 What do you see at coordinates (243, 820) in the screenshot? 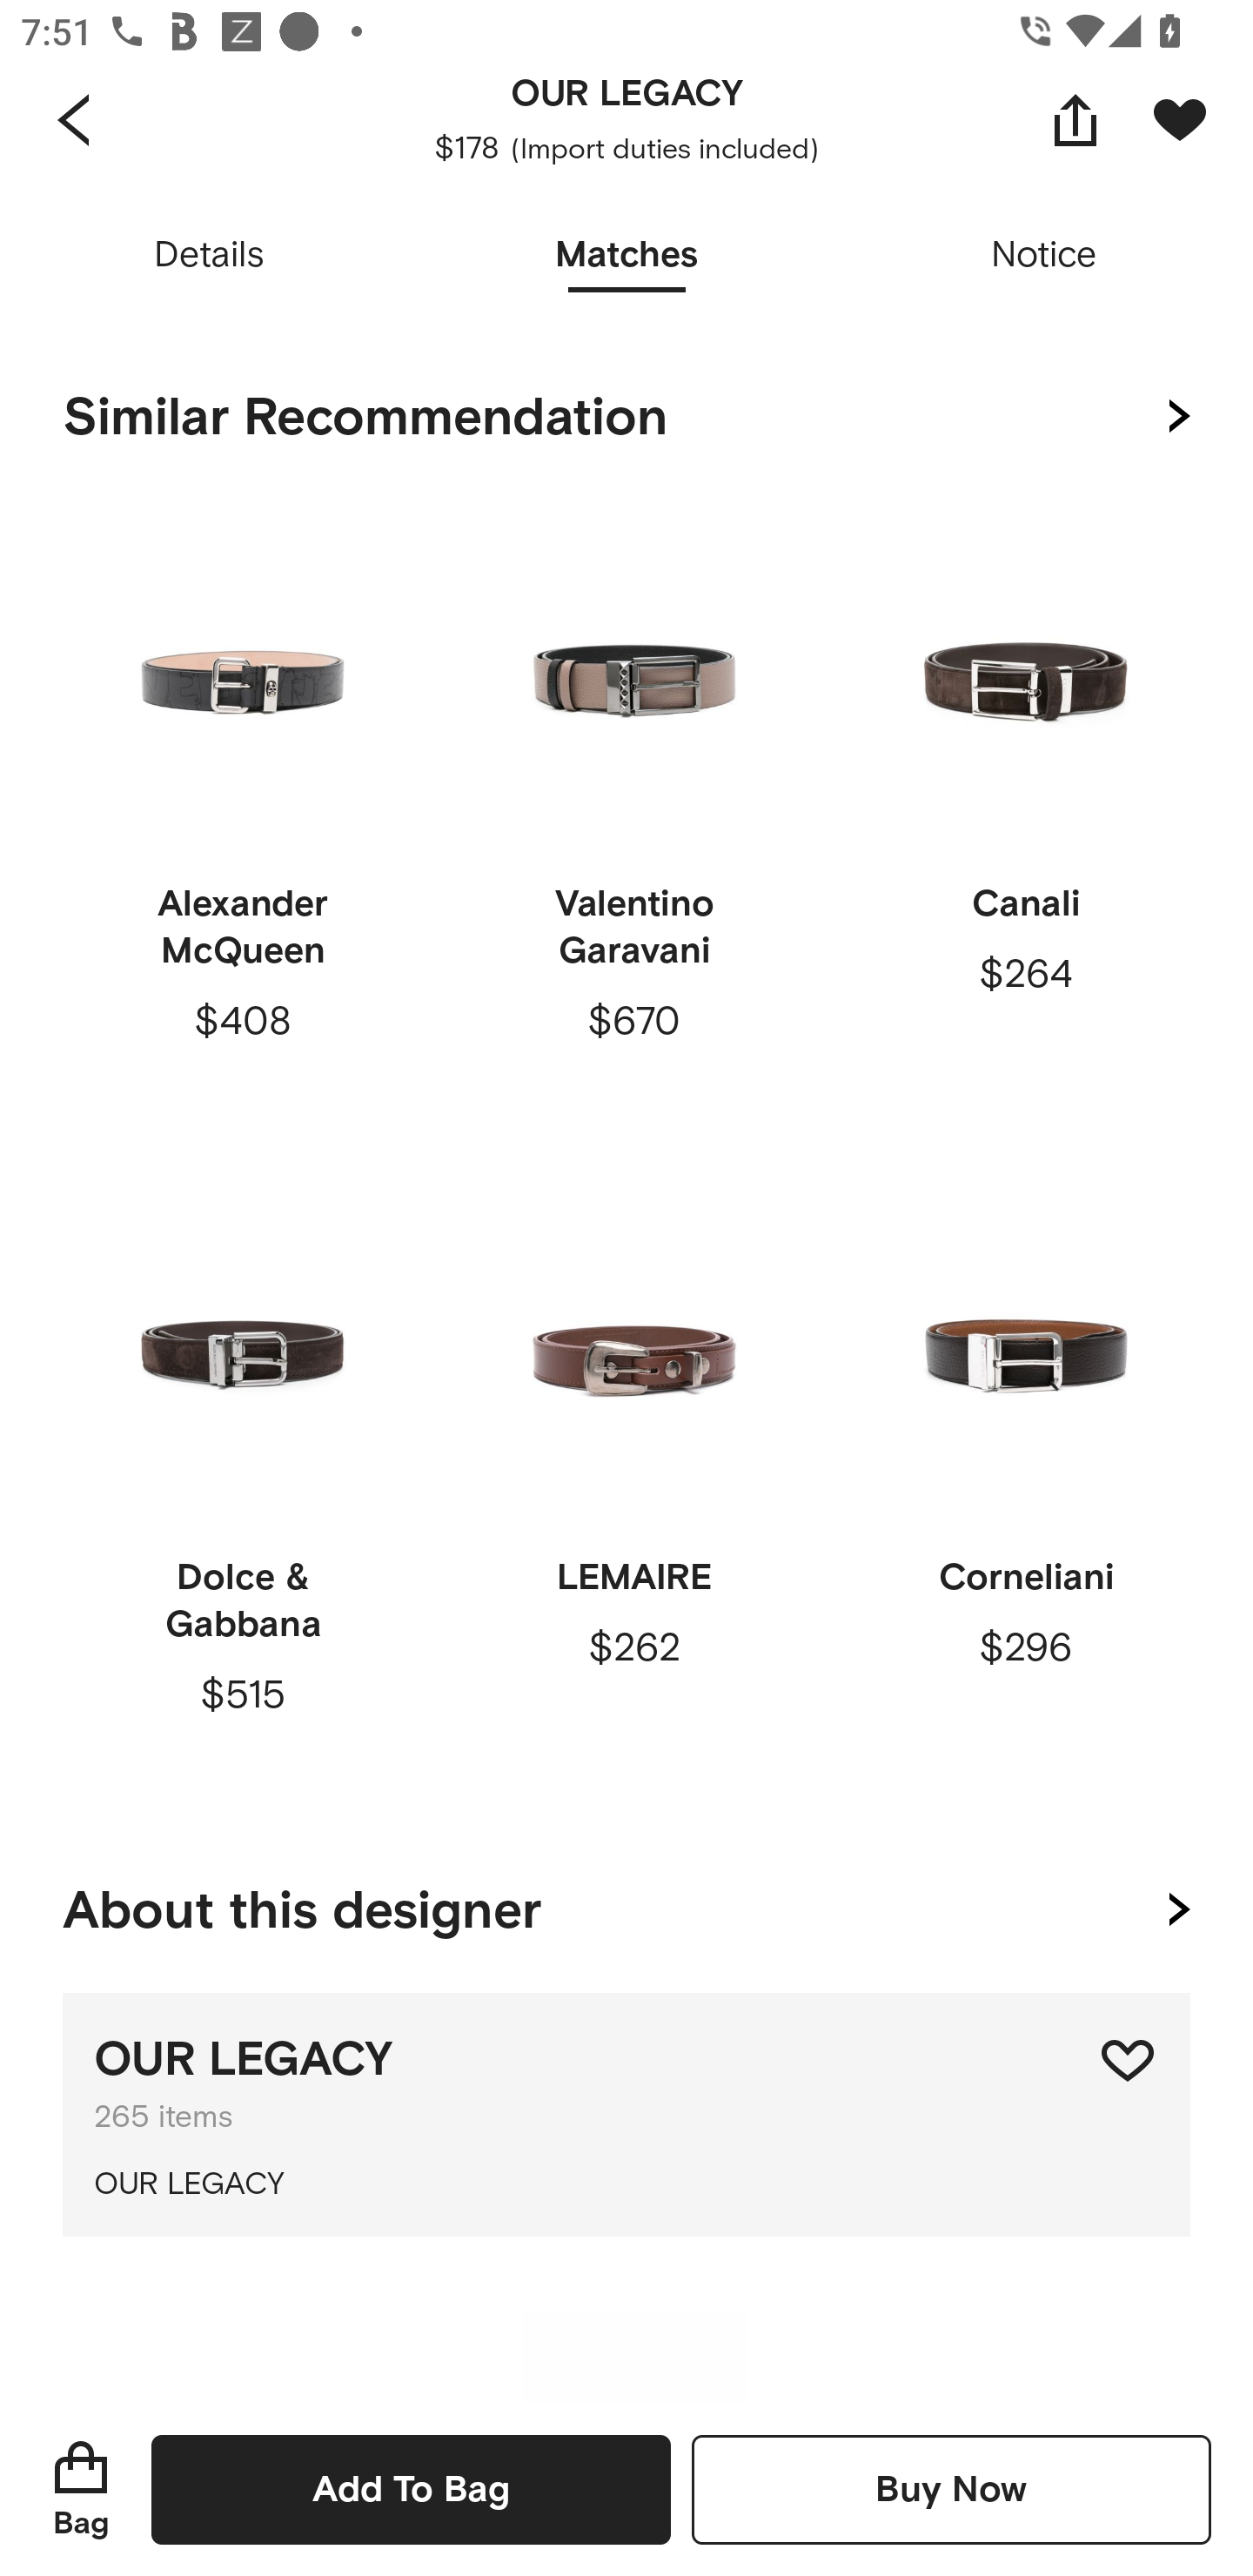
I see `Alexander McQueen $408` at bounding box center [243, 820].